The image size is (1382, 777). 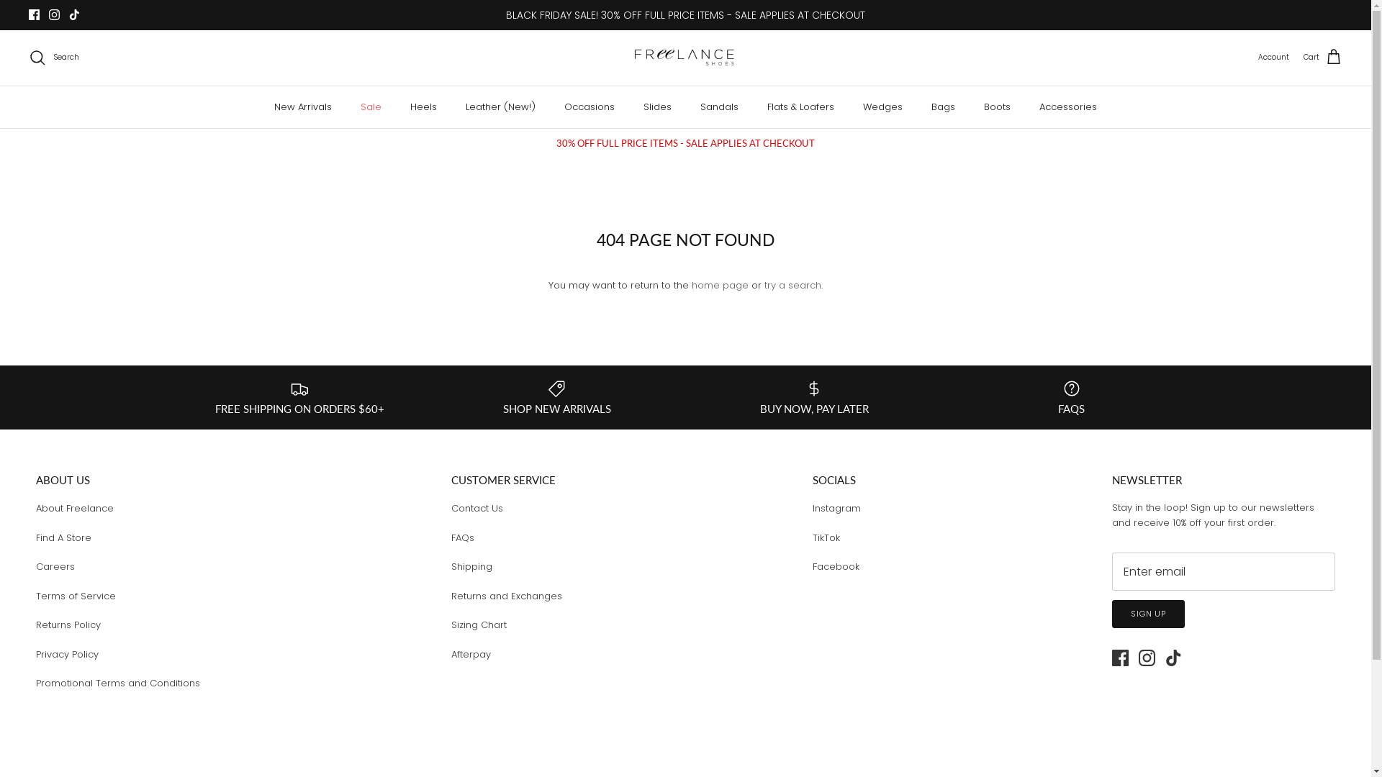 I want to click on Bags, so click(x=943, y=107).